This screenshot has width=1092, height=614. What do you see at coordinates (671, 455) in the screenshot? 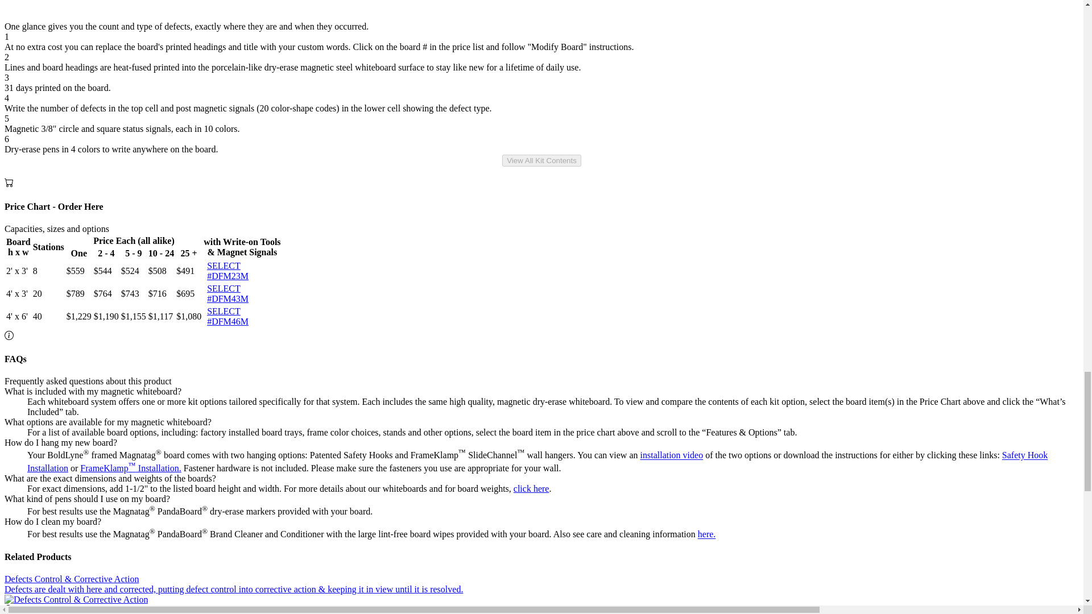
I see `installation video` at bounding box center [671, 455].